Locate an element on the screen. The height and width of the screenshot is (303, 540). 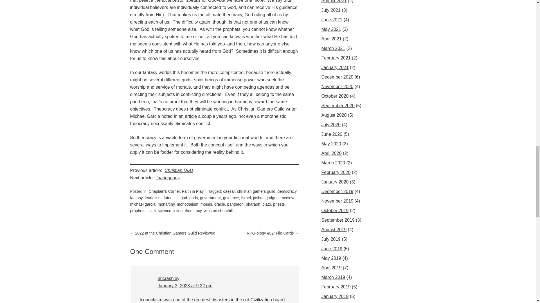
priests is located at coordinates (279, 204).